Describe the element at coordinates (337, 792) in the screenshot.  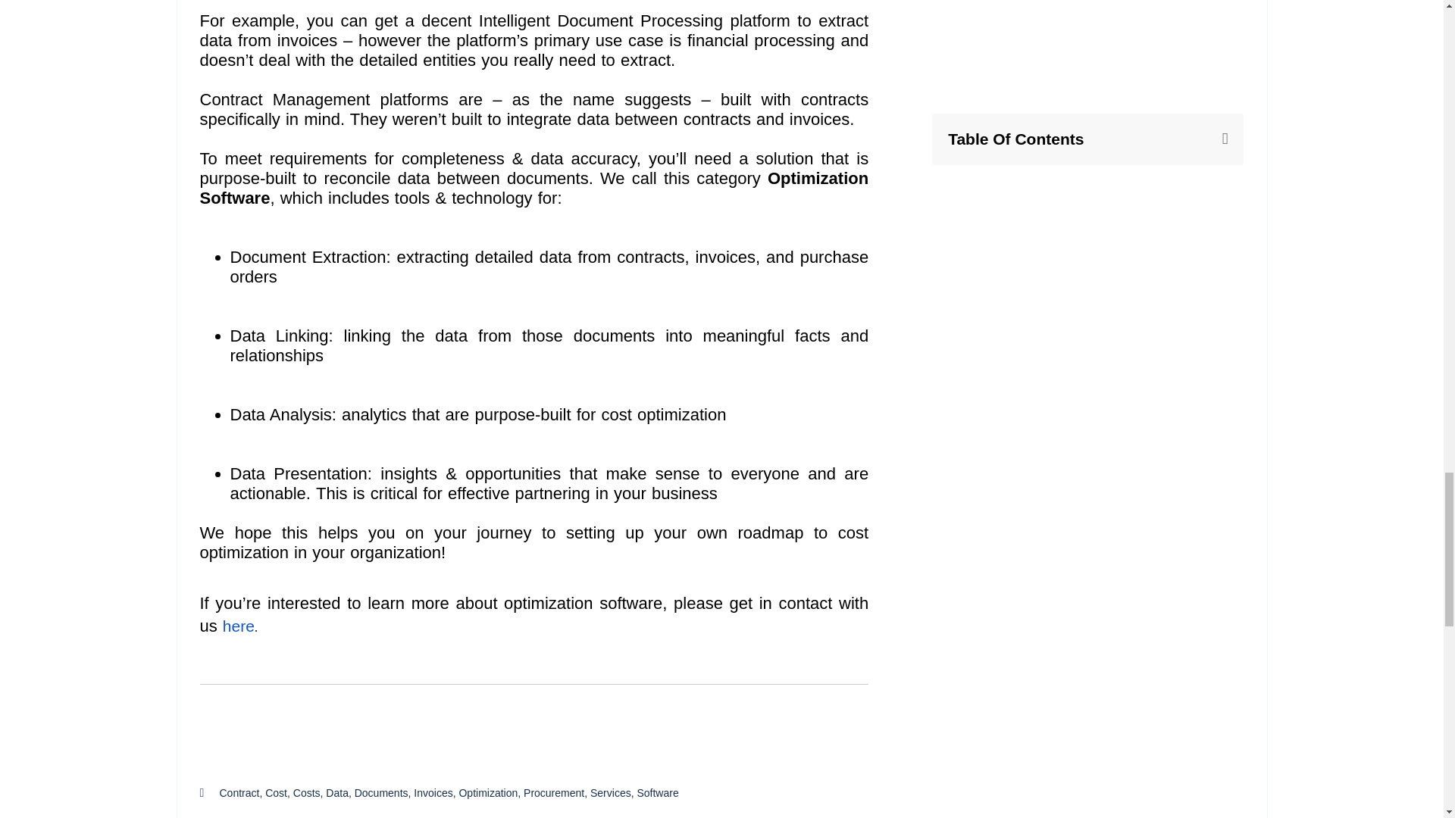
I see `Data` at that location.